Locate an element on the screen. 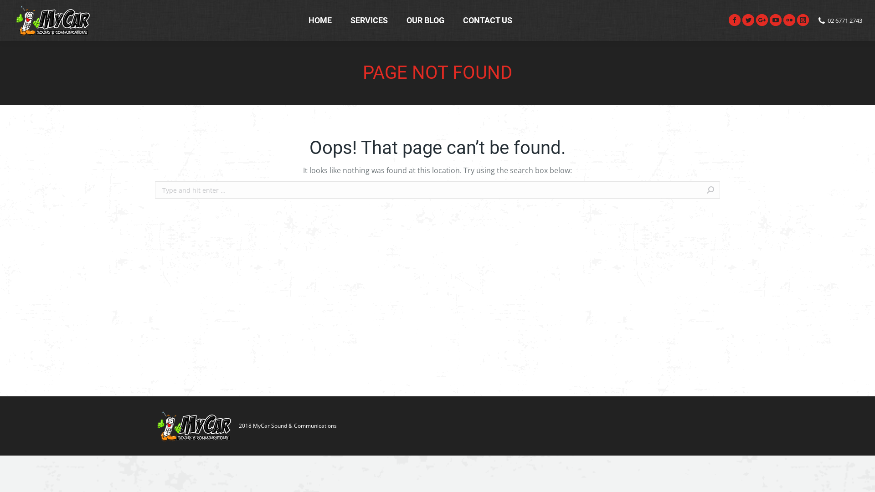 The height and width of the screenshot is (492, 875). SERVICES is located at coordinates (369, 20).